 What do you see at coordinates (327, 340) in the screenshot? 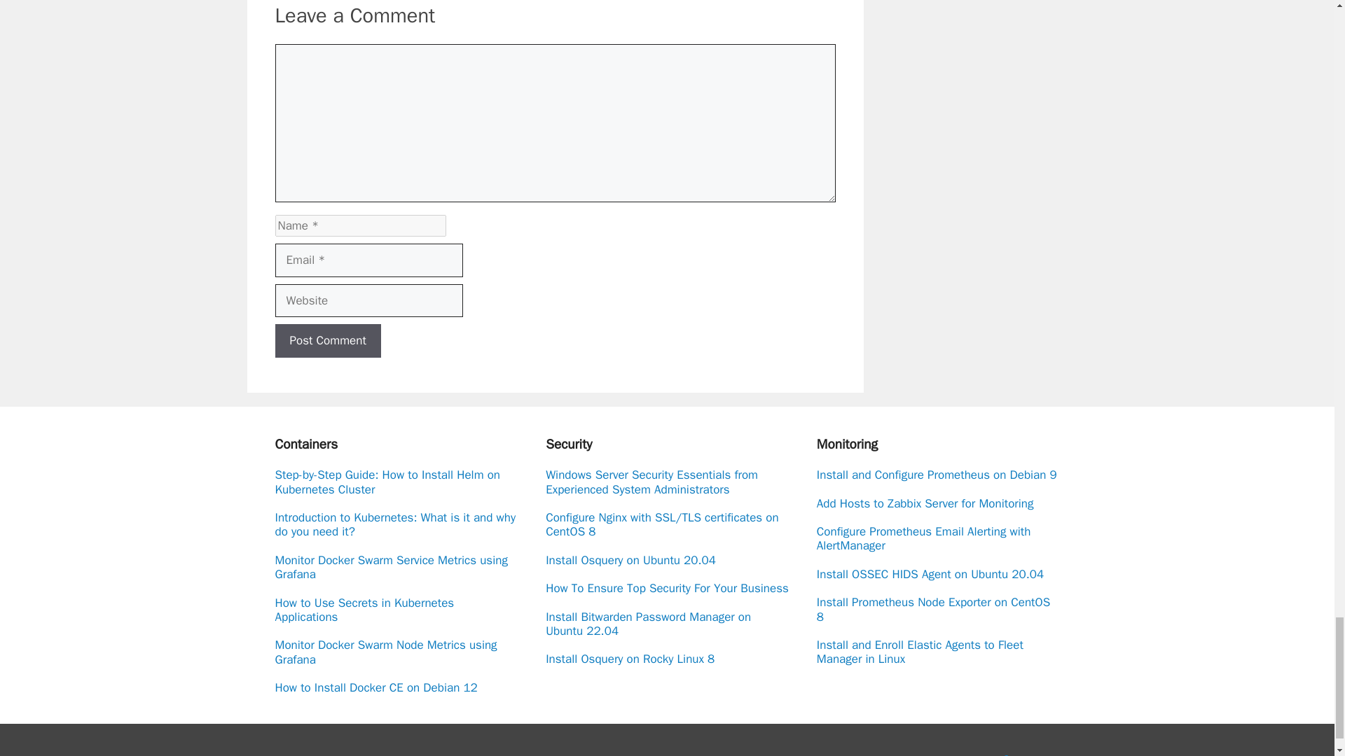
I see `Post Comment` at bounding box center [327, 340].